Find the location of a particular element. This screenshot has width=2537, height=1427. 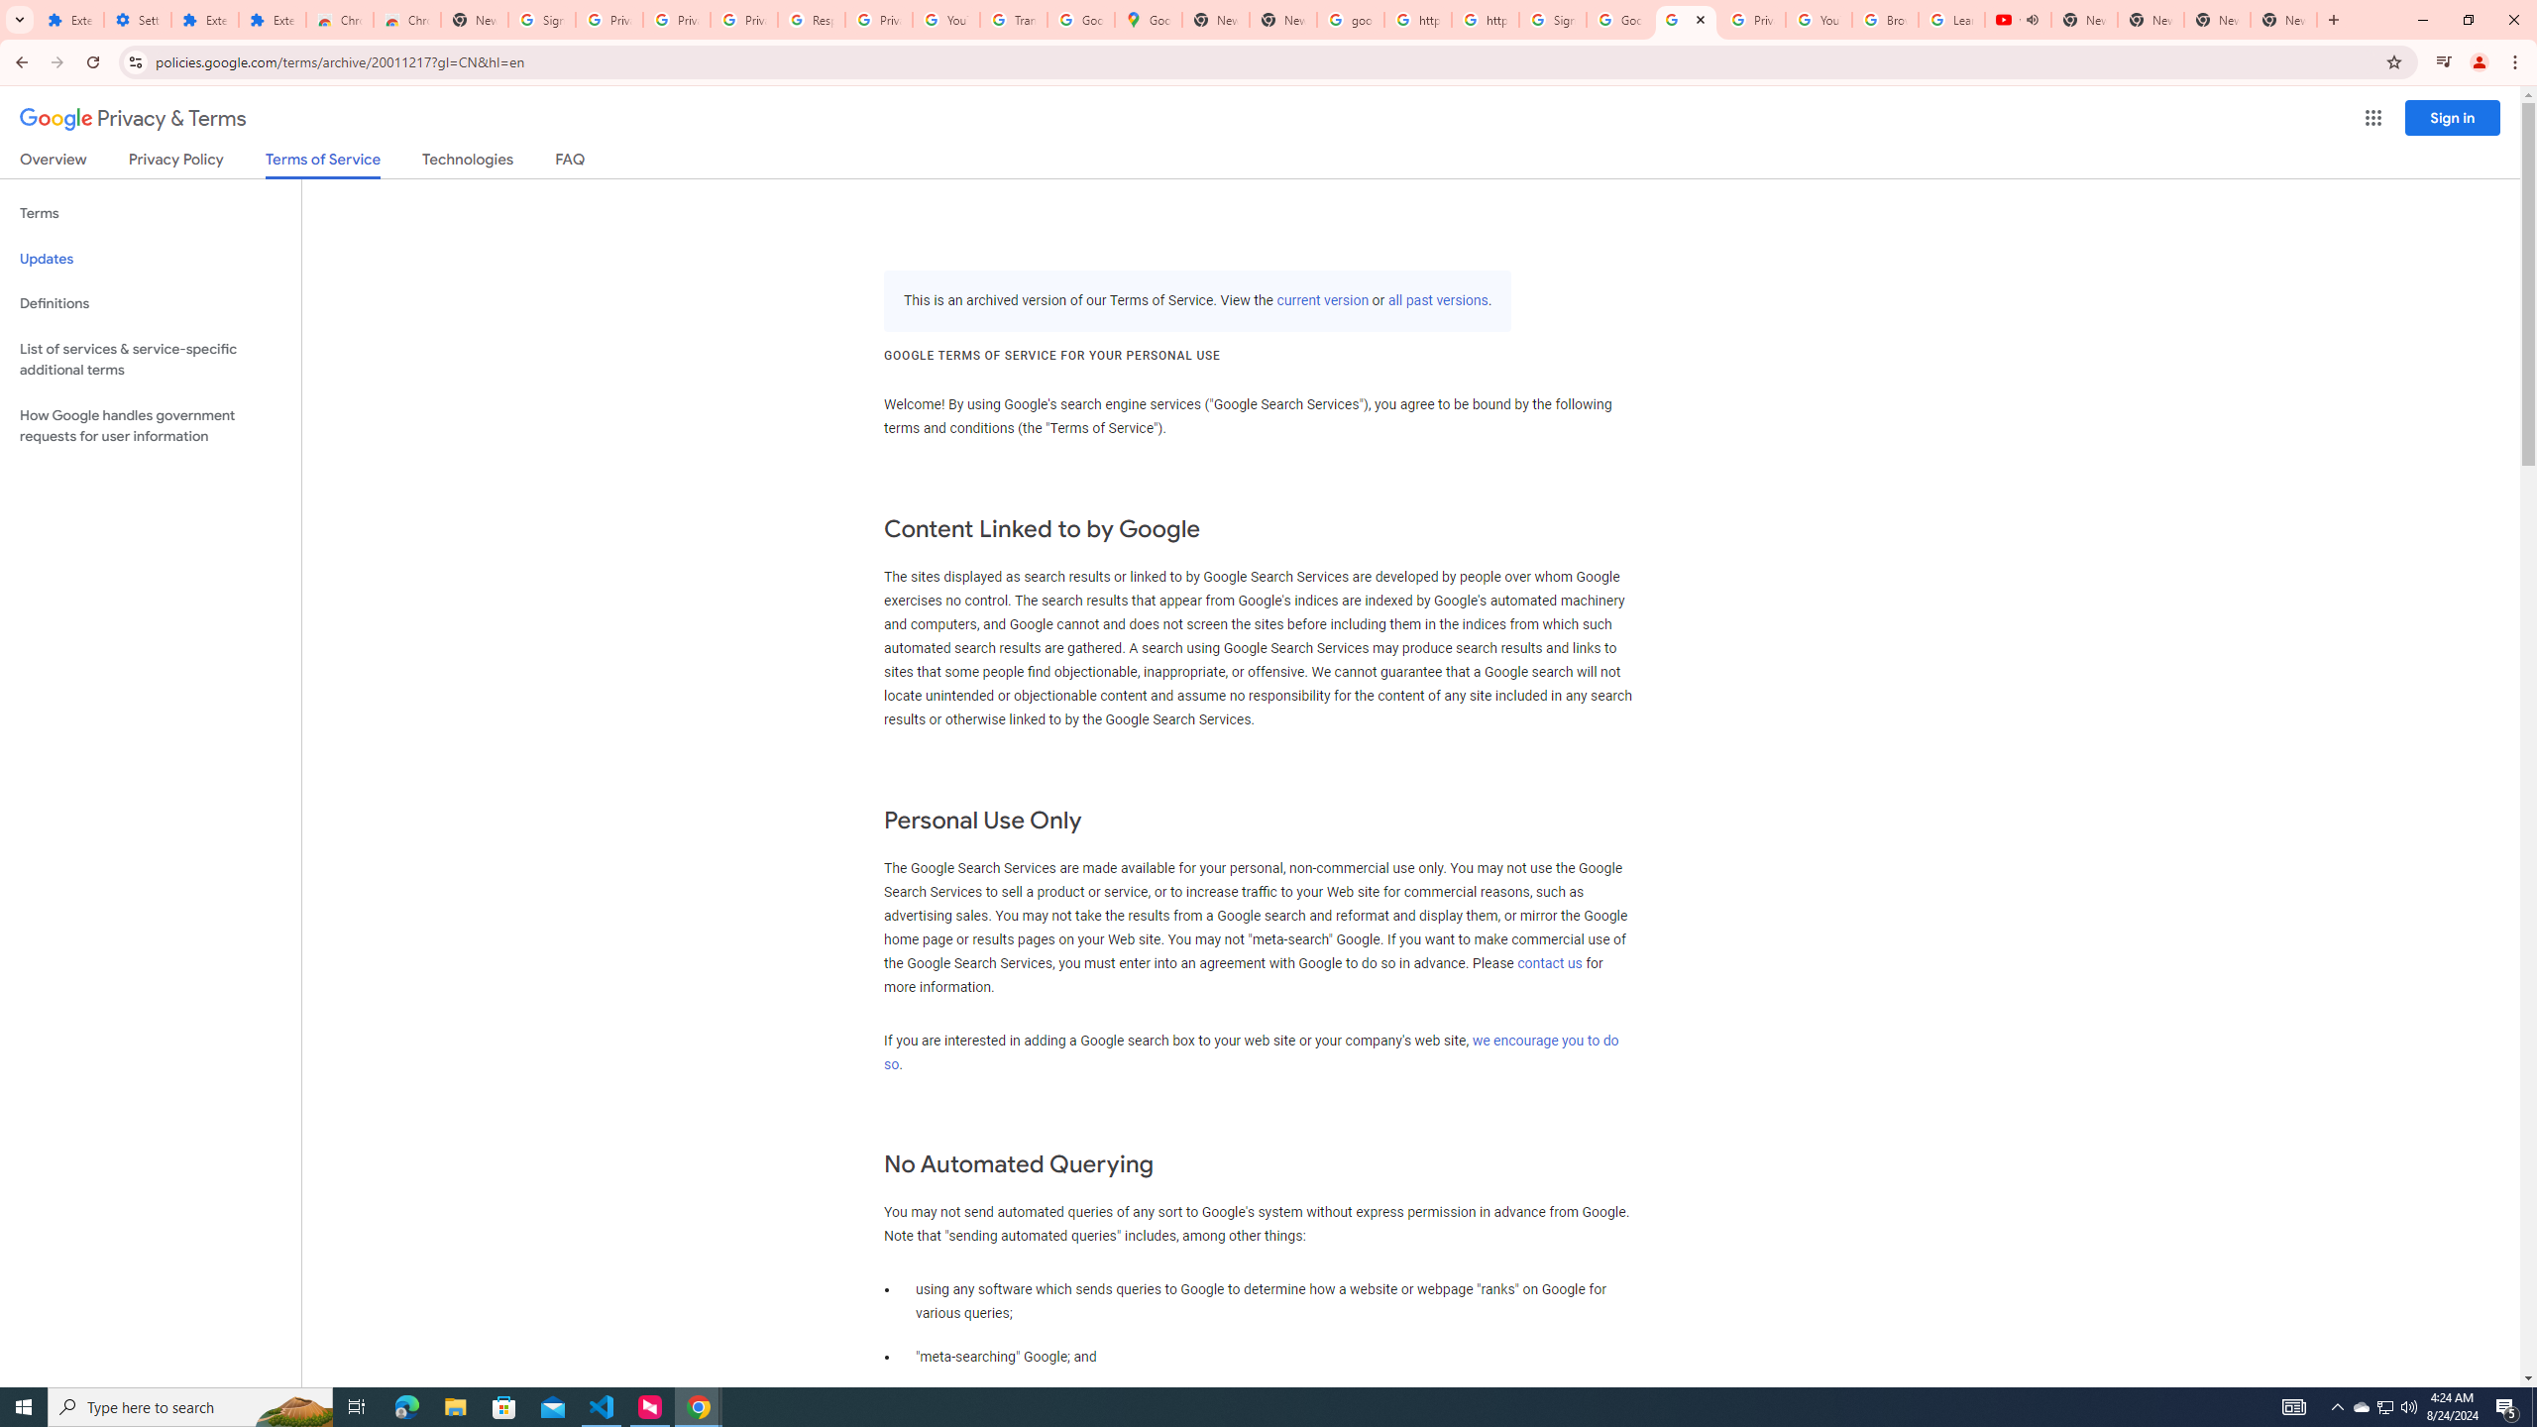

YouTube is located at coordinates (945, 20).